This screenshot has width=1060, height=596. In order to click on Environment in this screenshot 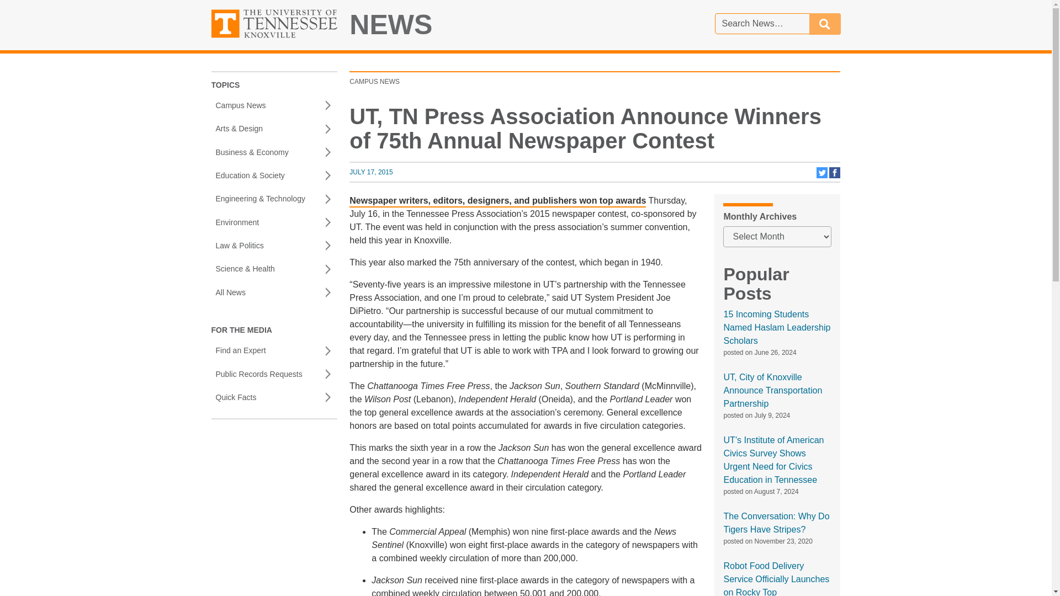, I will do `click(274, 222)`.